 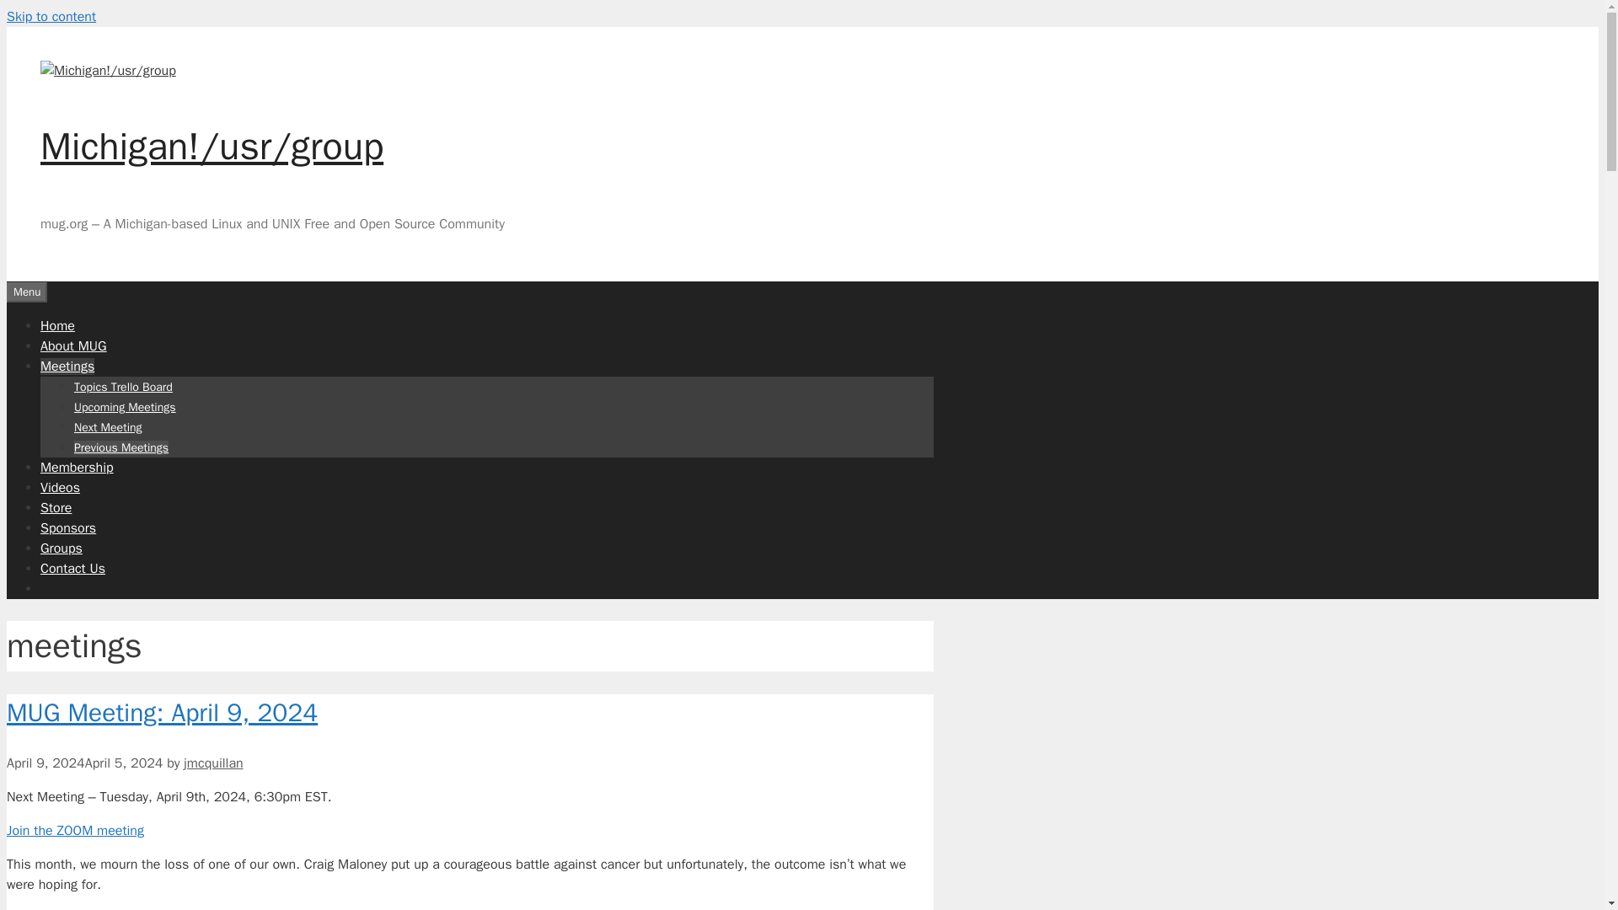 I want to click on jmcquillan, so click(x=213, y=763).